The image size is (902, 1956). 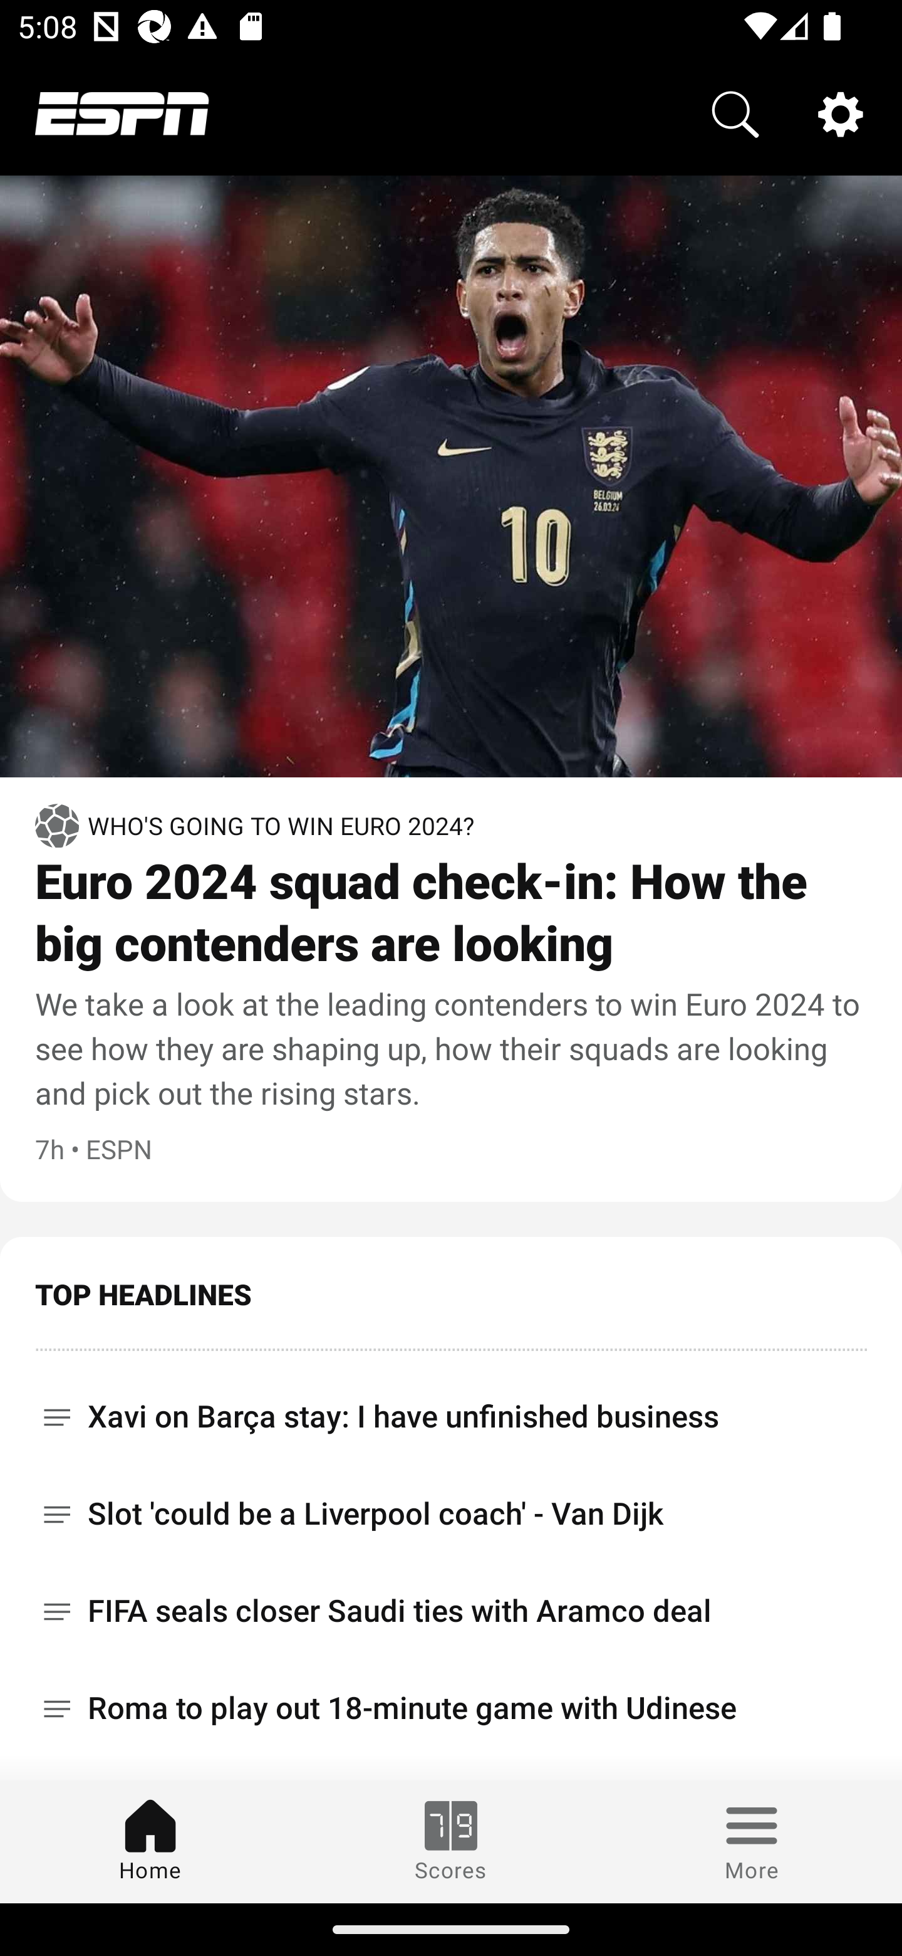 I want to click on Search, so click(x=735, y=113).